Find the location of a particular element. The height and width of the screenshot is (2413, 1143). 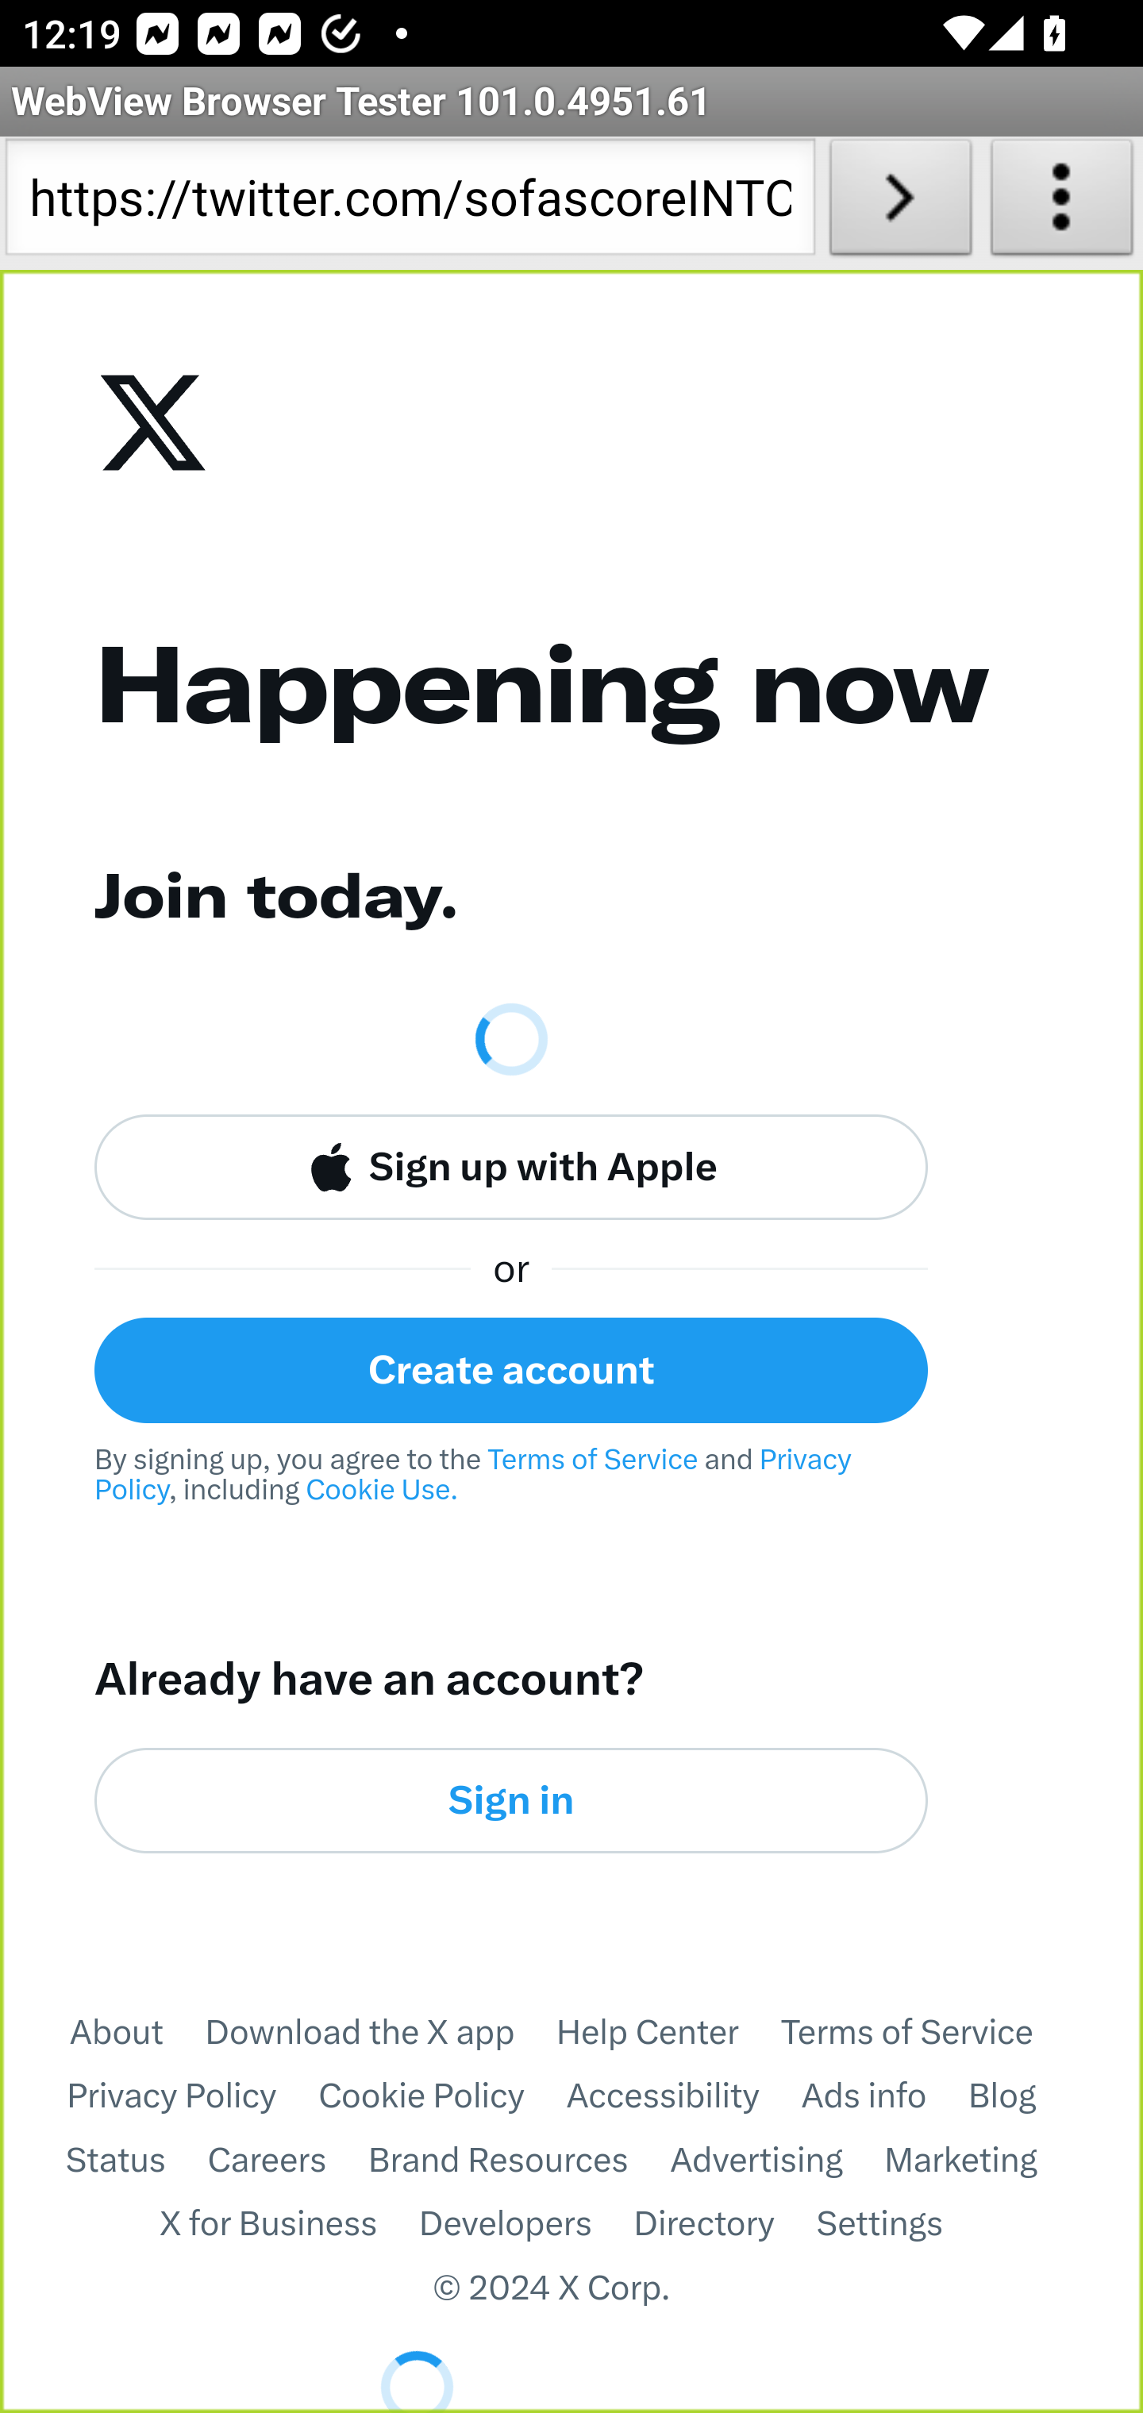

Create account is located at coordinates (511, 1370).